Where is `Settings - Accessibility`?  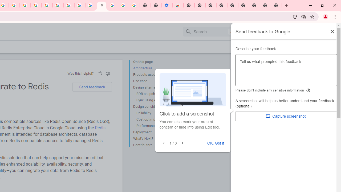
Settings - Accessibility is located at coordinates (167, 5).